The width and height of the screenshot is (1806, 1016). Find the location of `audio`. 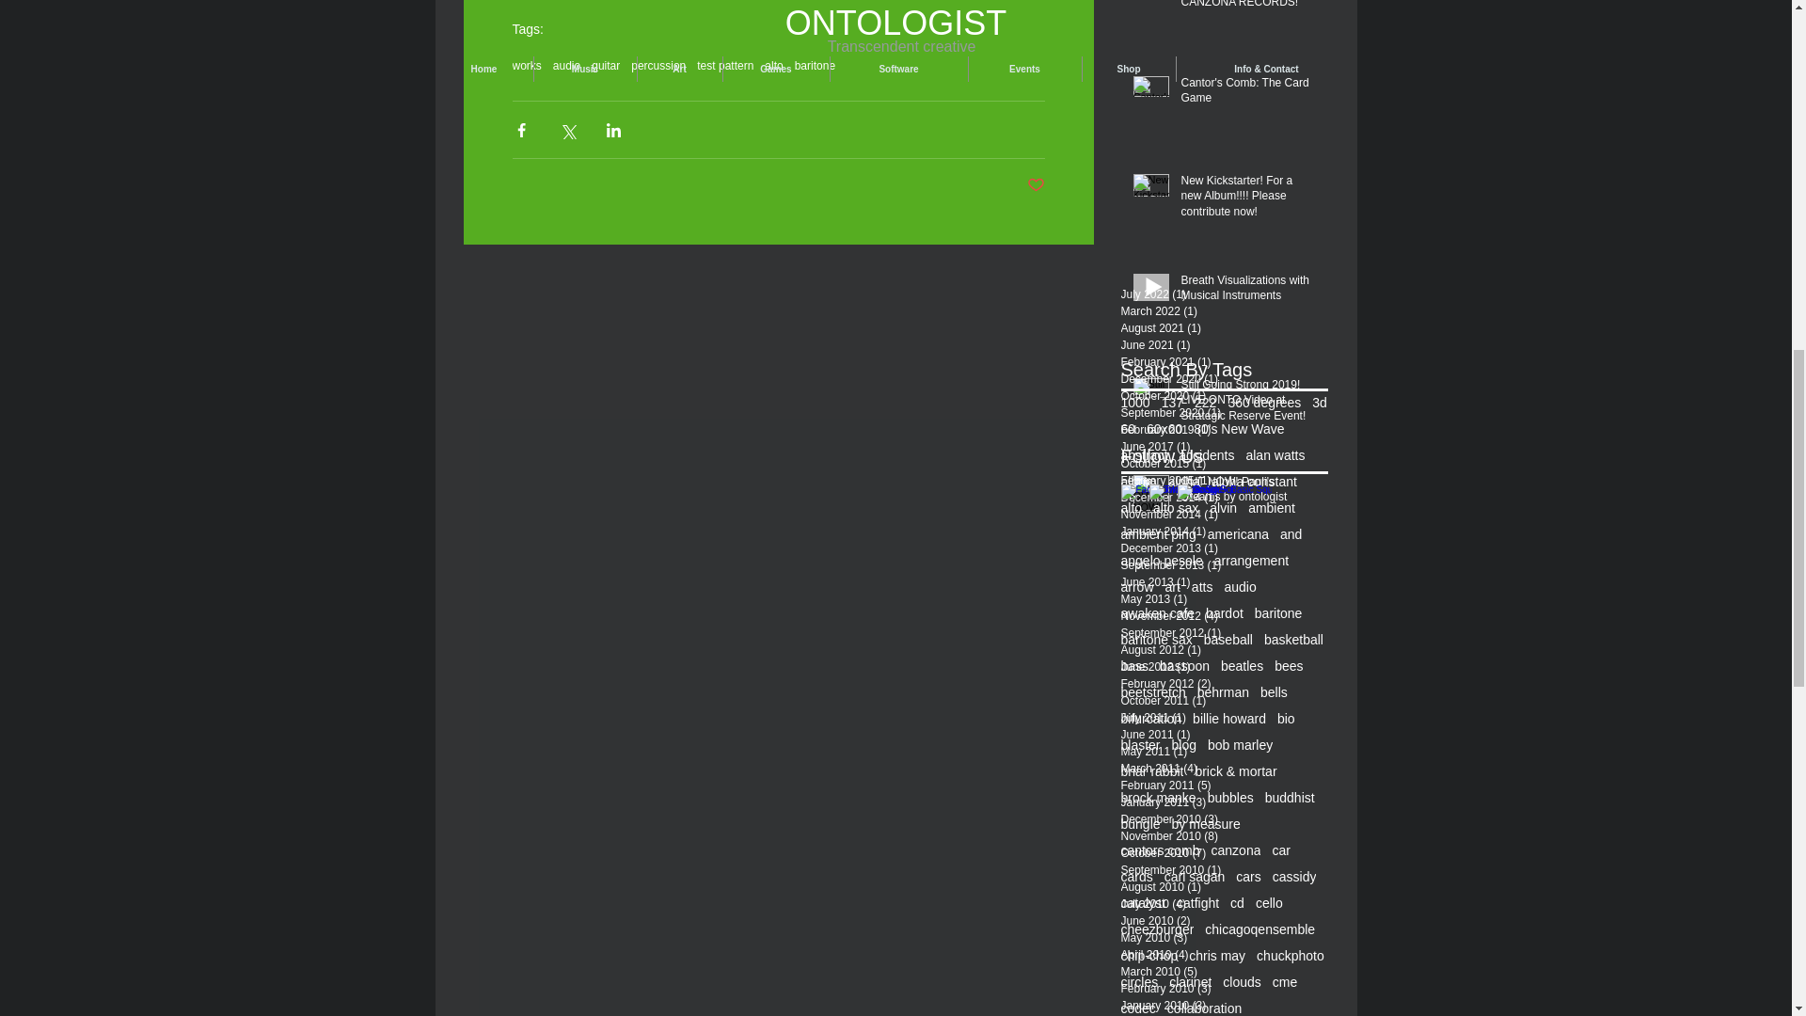

audio is located at coordinates (566, 65).